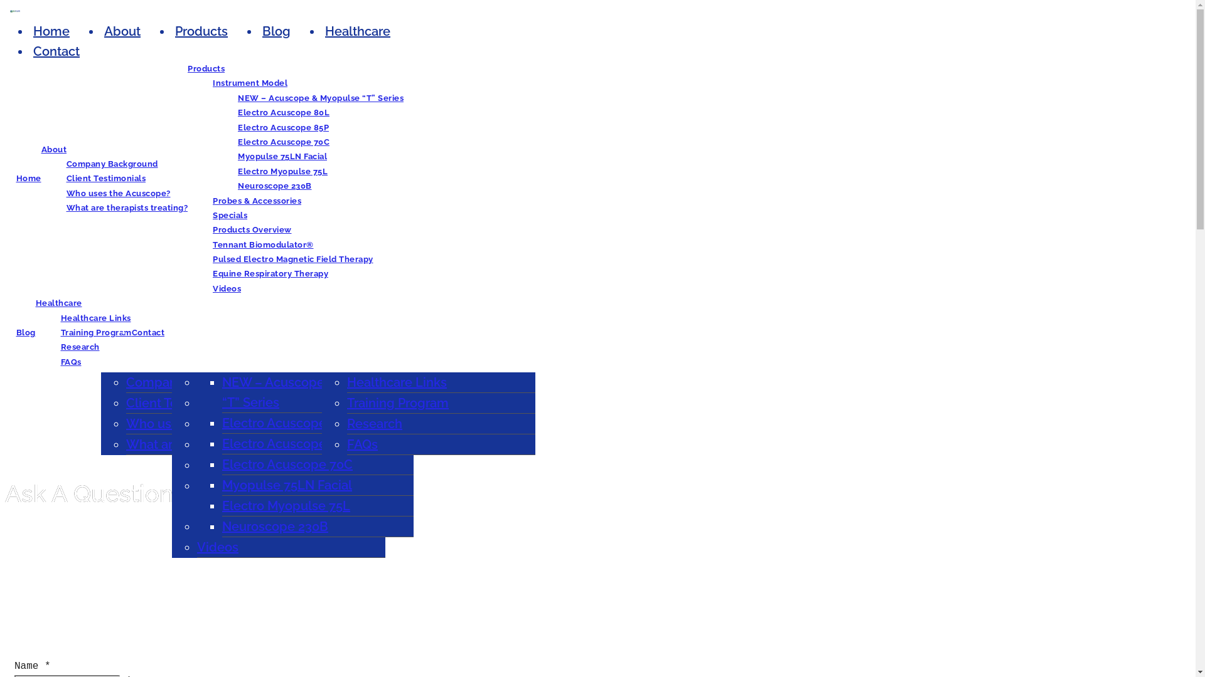 The image size is (1205, 677). Describe the element at coordinates (250, 83) in the screenshot. I see `Instrument Model` at that location.